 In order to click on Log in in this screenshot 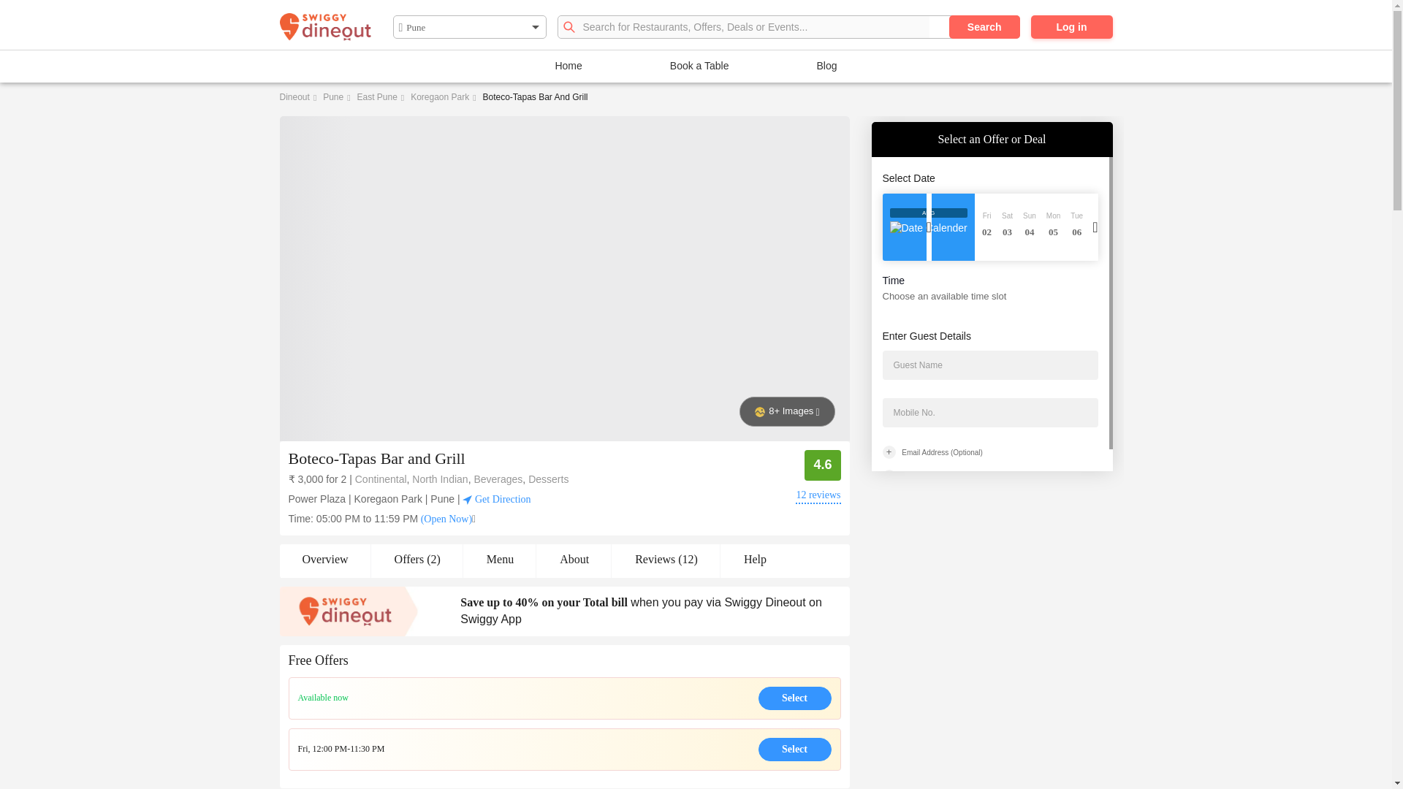, I will do `click(1071, 26)`.